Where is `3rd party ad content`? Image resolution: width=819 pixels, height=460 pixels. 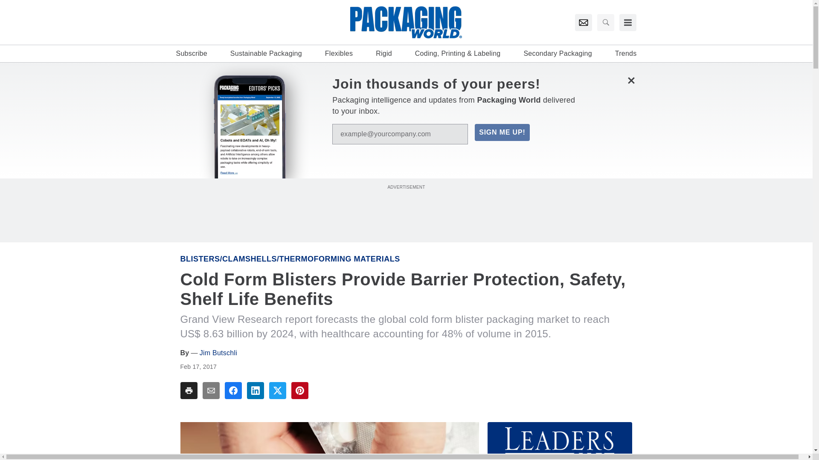
3rd party ad content is located at coordinates (407, 210).